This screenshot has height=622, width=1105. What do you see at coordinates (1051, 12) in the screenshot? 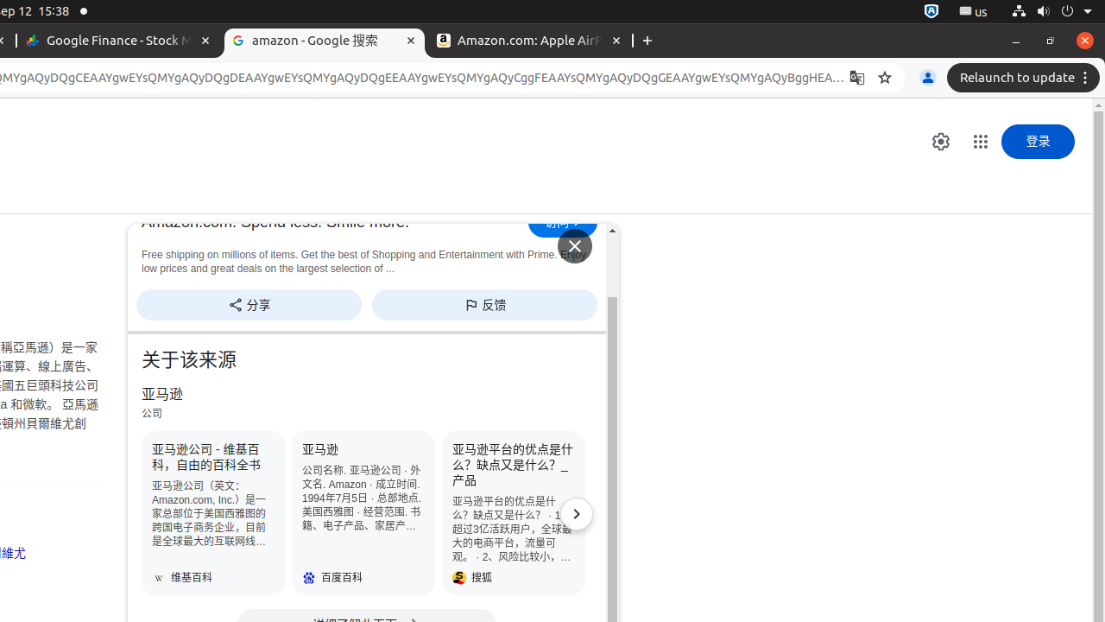
I see `System` at bounding box center [1051, 12].